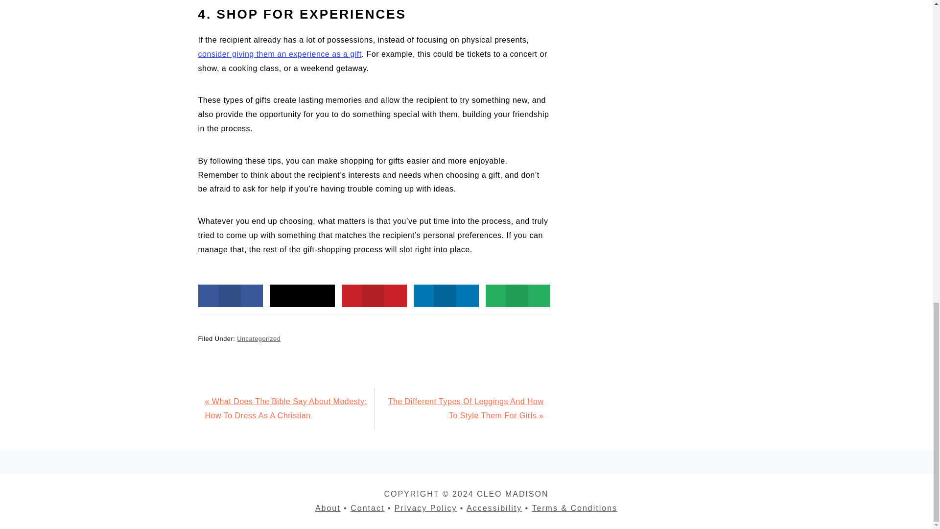 Image resolution: width=940 pixels, height=529 pixels. Describe the element at coordinates (258, 338) in the screenshot. I see `Uncategorized` at that location.